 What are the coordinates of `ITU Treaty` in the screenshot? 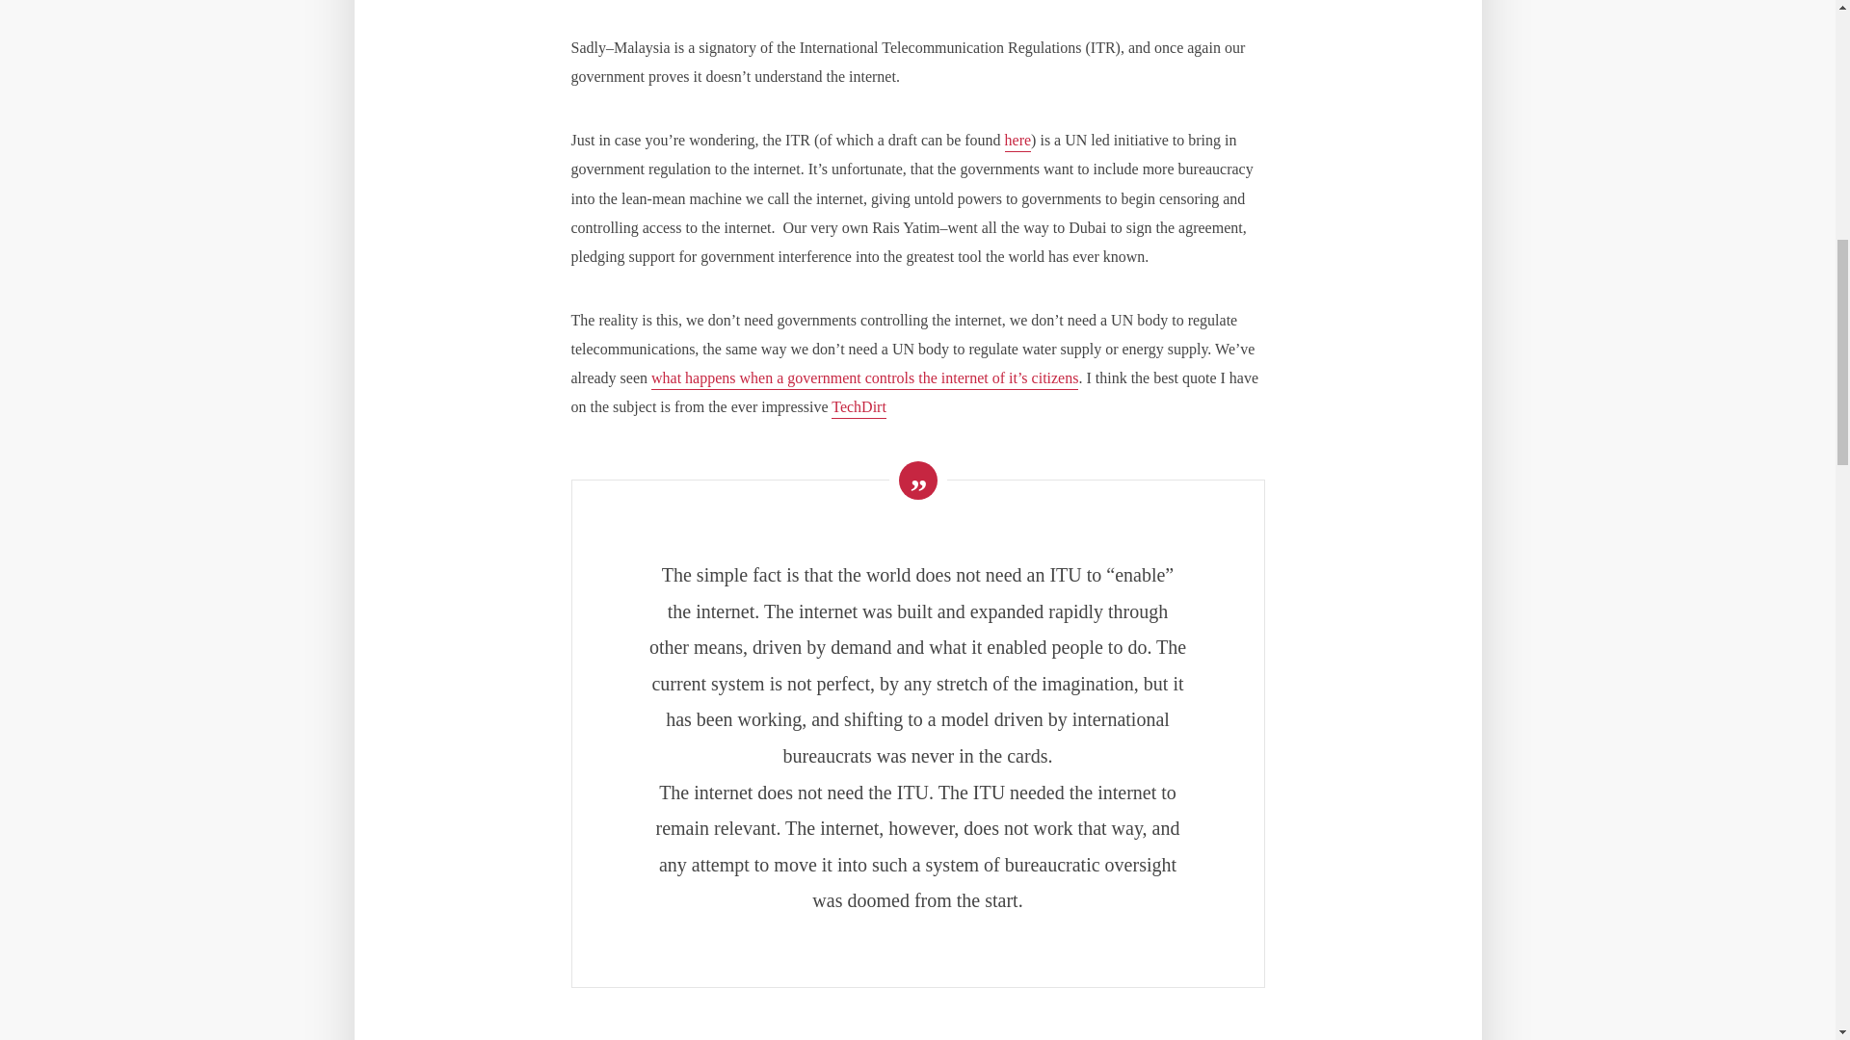 It's located at (858, 408).